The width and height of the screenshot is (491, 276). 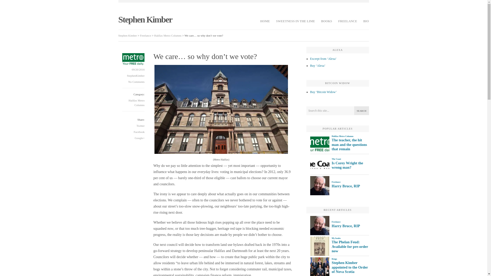 I want to click on Go to the Freelance Category archives., so click(x=145, y=35).